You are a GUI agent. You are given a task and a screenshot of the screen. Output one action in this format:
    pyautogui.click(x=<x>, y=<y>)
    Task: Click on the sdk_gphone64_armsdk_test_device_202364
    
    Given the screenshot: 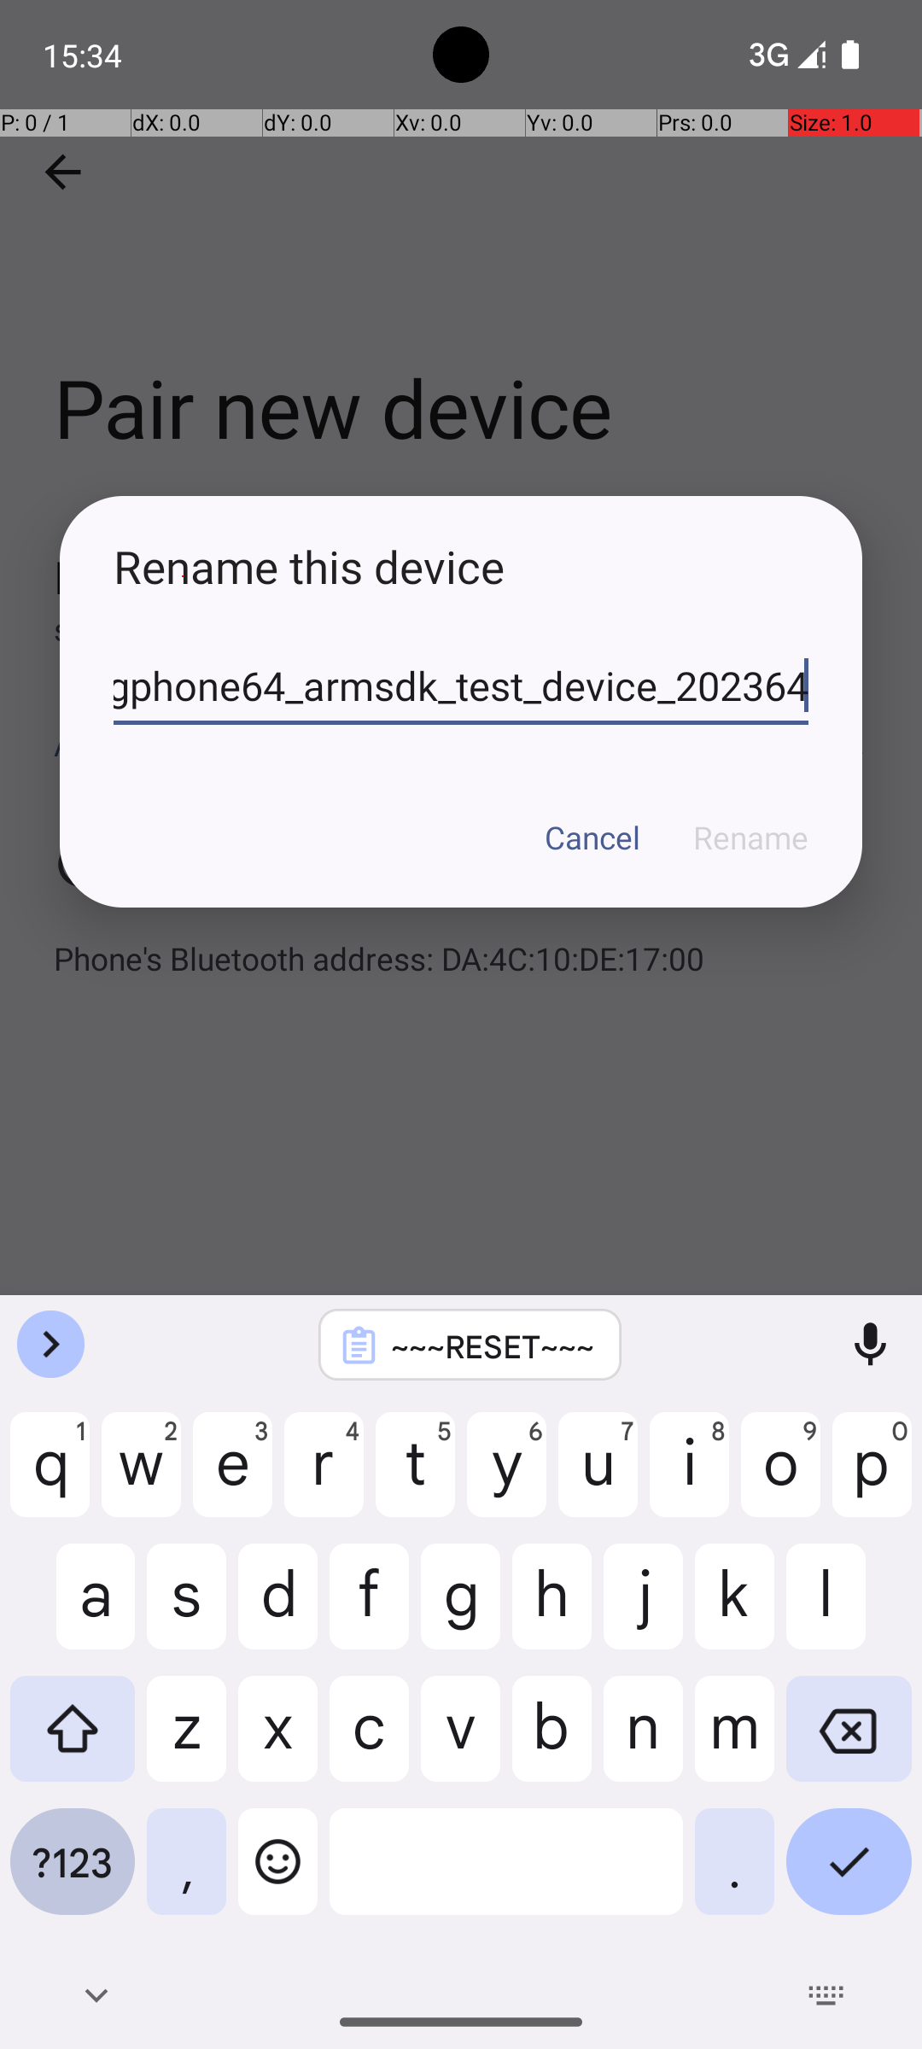 What is the action you would take?
    pyautogui.click(x=461, y=686)
    